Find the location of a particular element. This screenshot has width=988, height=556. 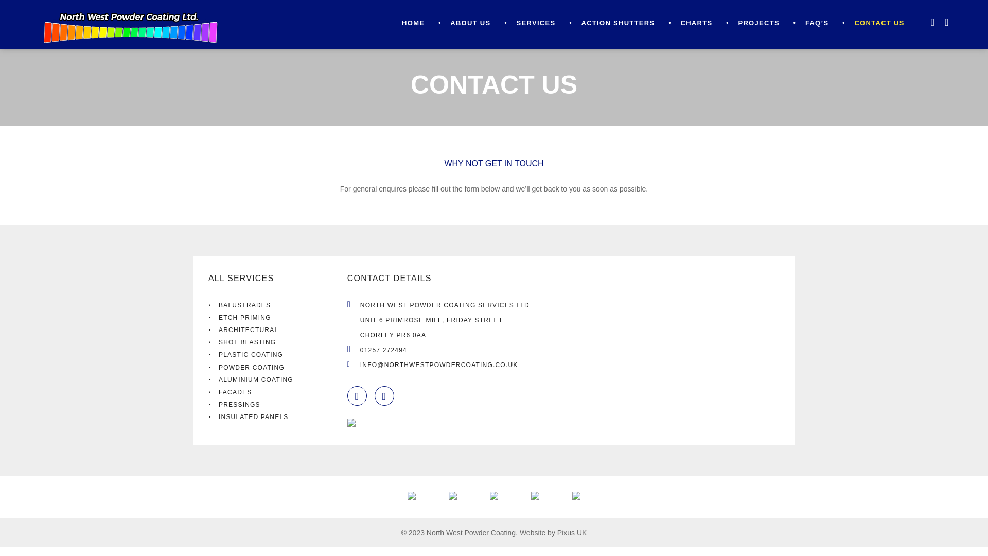

01257 272494 is located at coordinates (384, 350).